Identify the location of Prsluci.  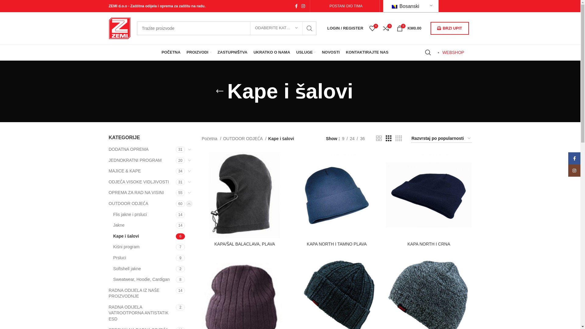
(145, 258).